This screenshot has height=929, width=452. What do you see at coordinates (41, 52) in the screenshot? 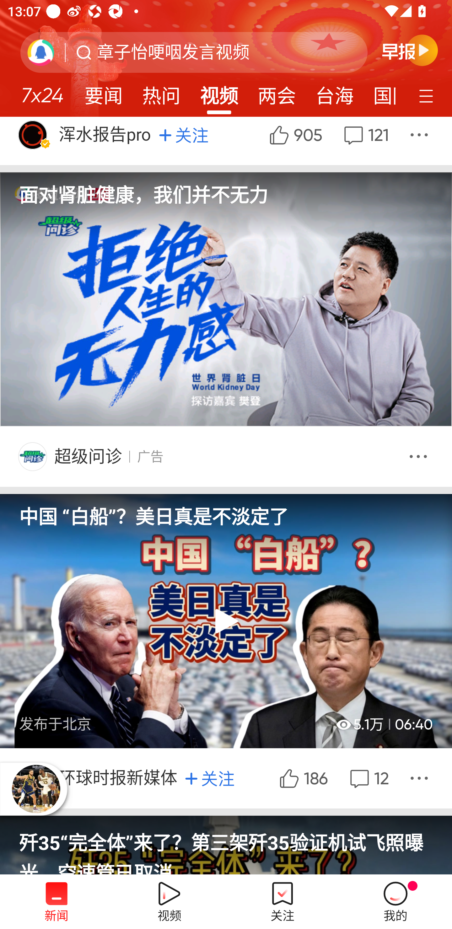
I see `刷新` at bounding box center [41, 52].